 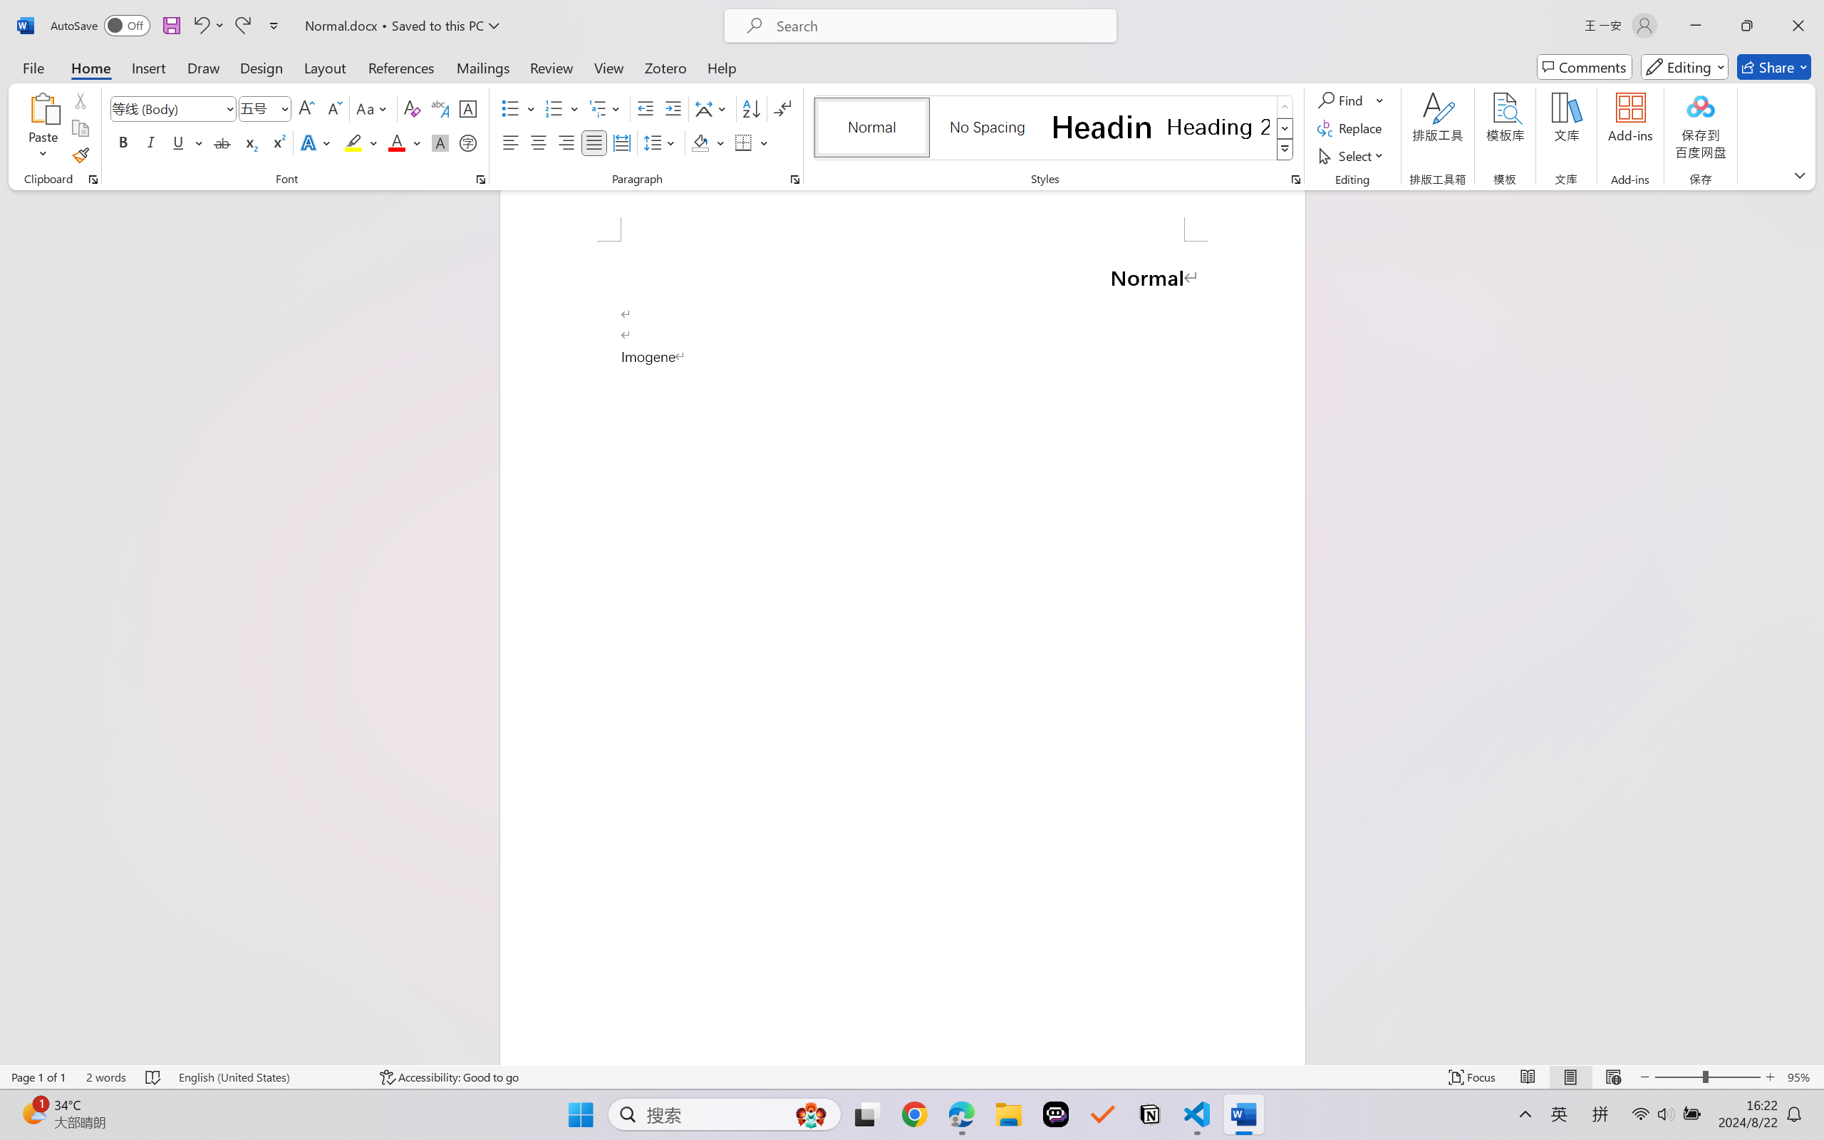 What do you see at coordinates (1295, 180) in the screenshot?
I see `Styles...` at bounding box center [1295, 180].